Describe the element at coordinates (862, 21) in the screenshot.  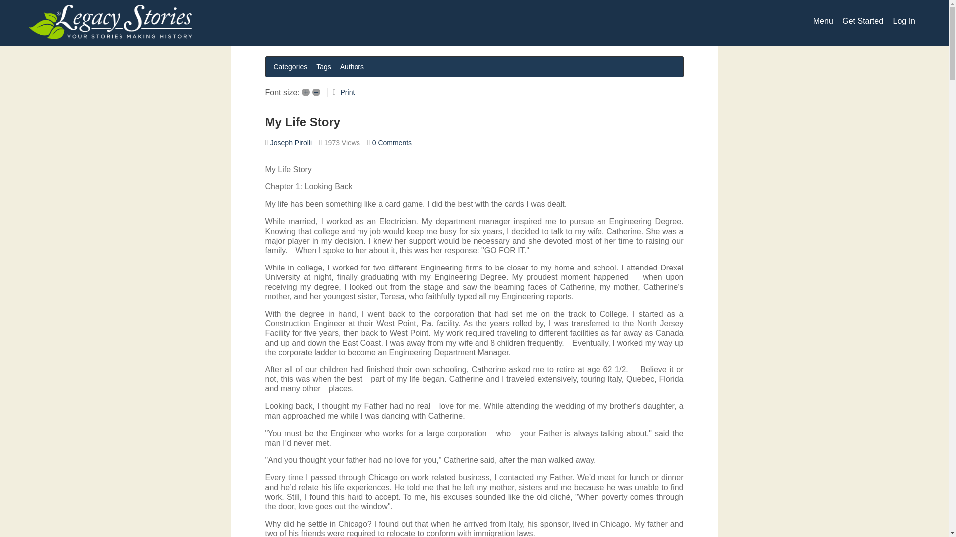
I see `Get Started` at that location.